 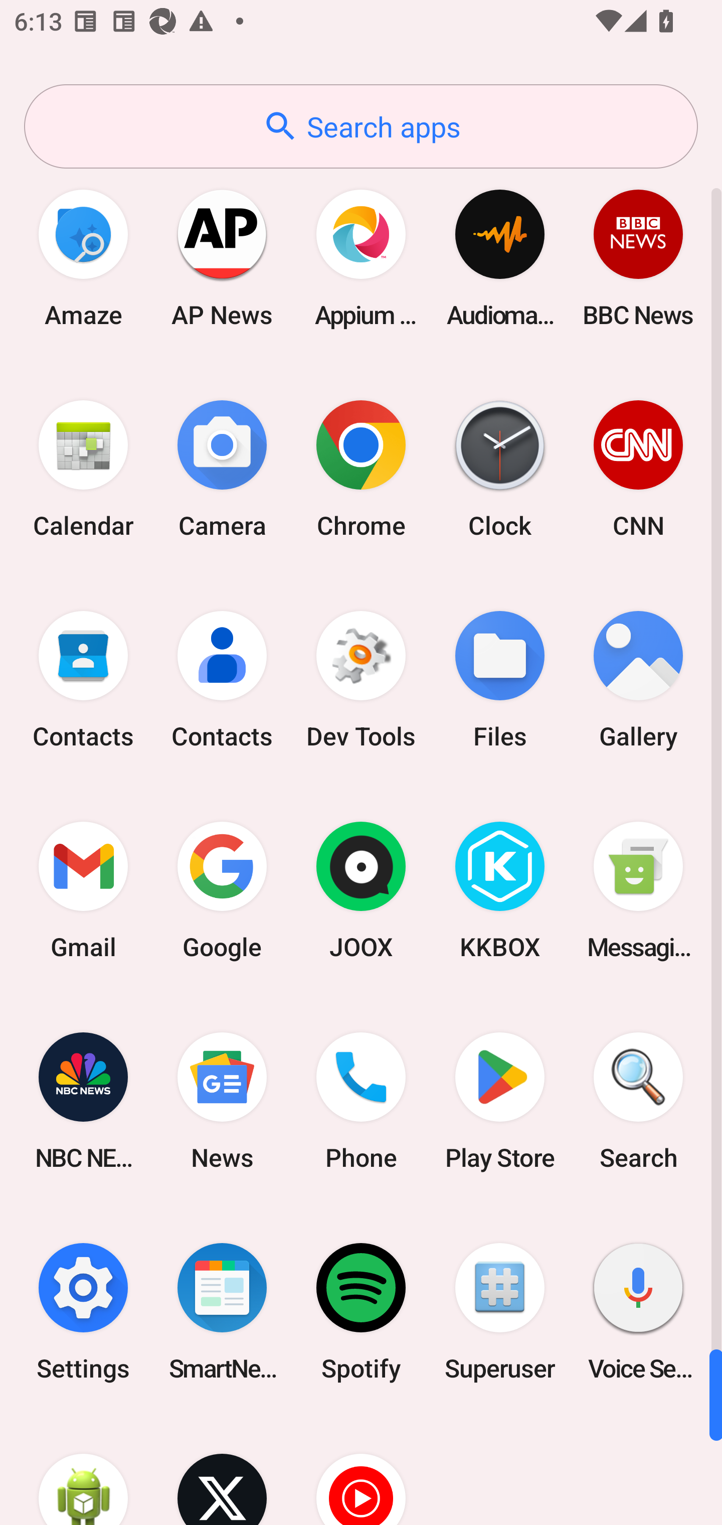 What do you see at coordinates (361, 1471) in the screenshot?
I see `YT Music` at bounding box center [361, 1471].